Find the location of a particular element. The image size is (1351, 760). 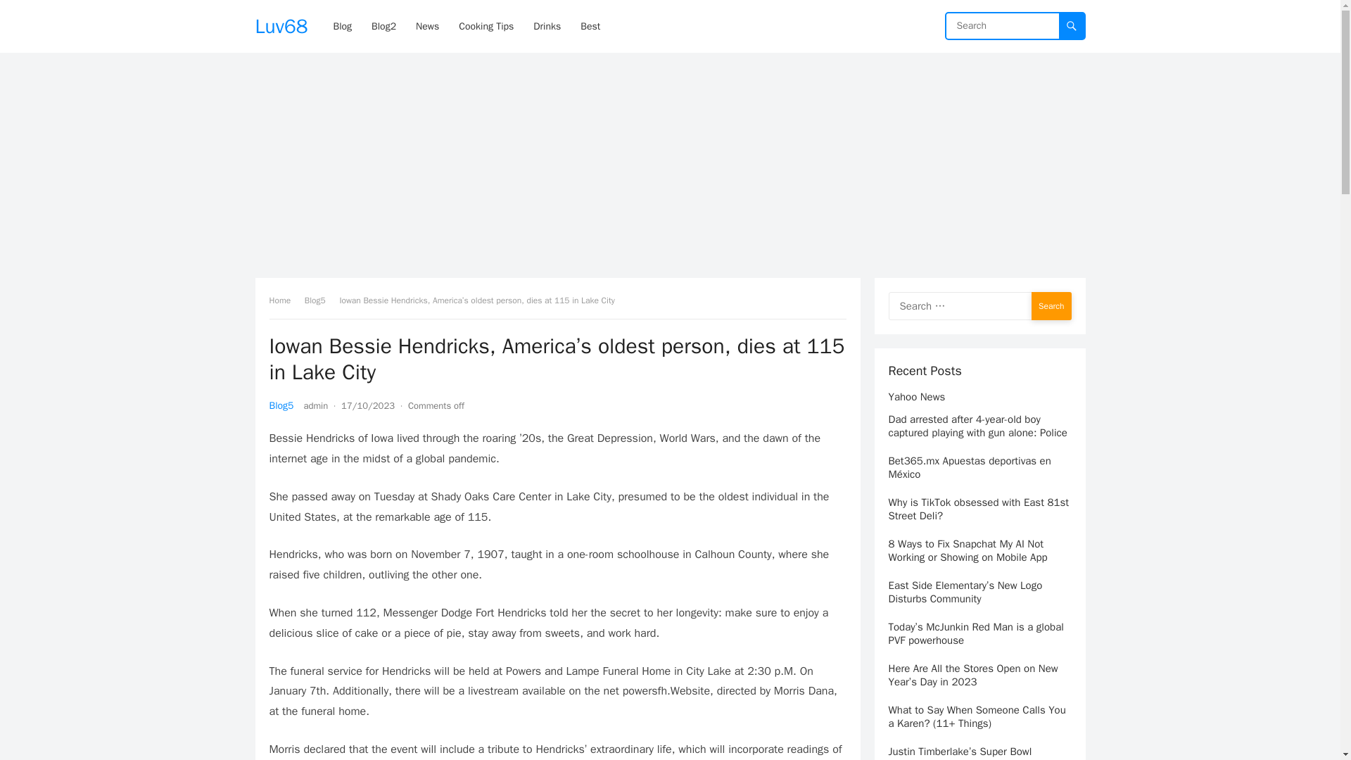

admin is located at coordinates (315, 405).